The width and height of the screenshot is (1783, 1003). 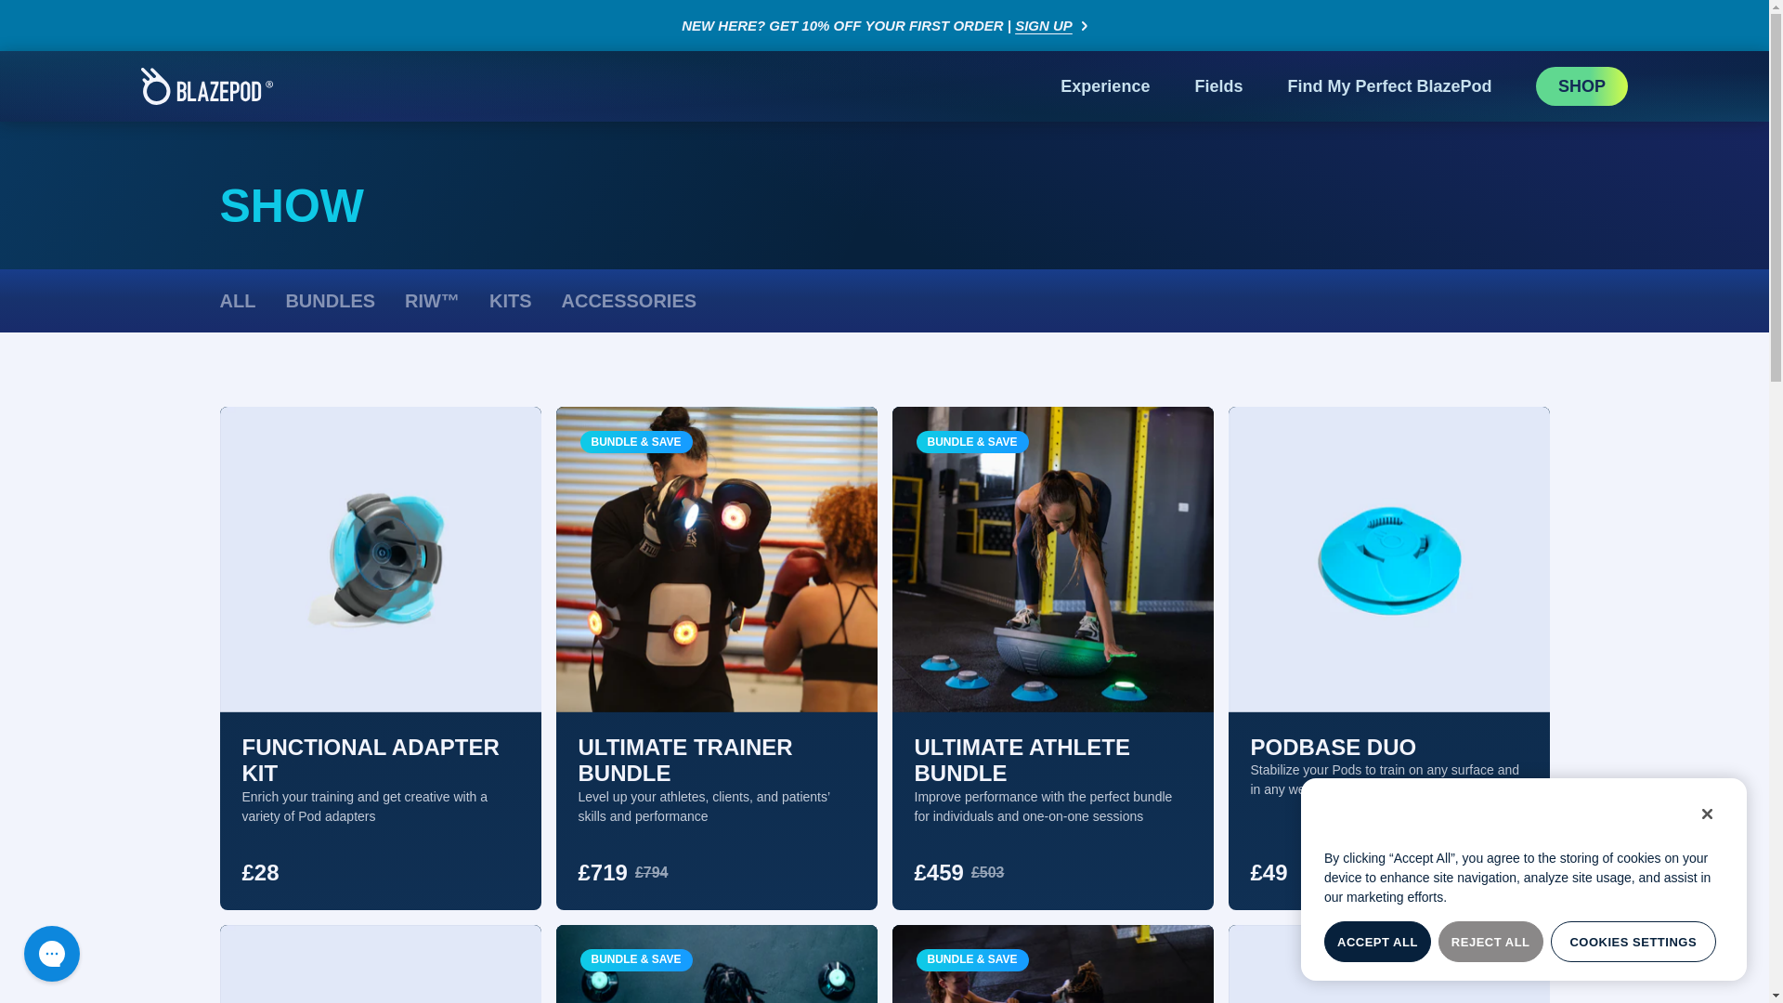 I want to click on Ultimate Trainer Bundle, so click(x=715, y=559).